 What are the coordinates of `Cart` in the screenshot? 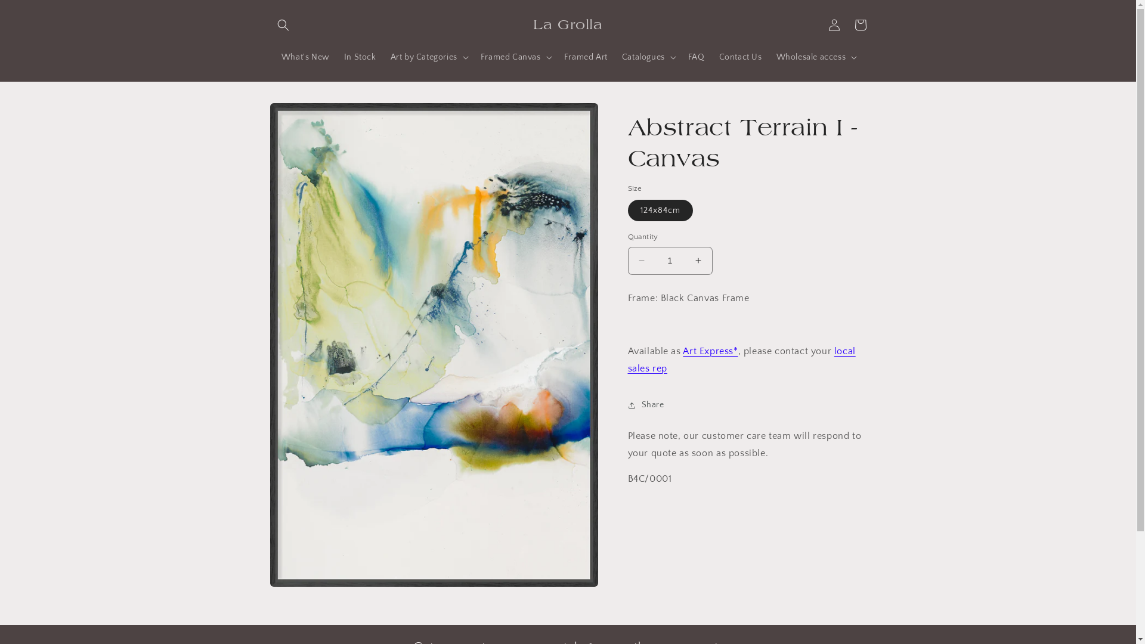 It's located at (860, 25).